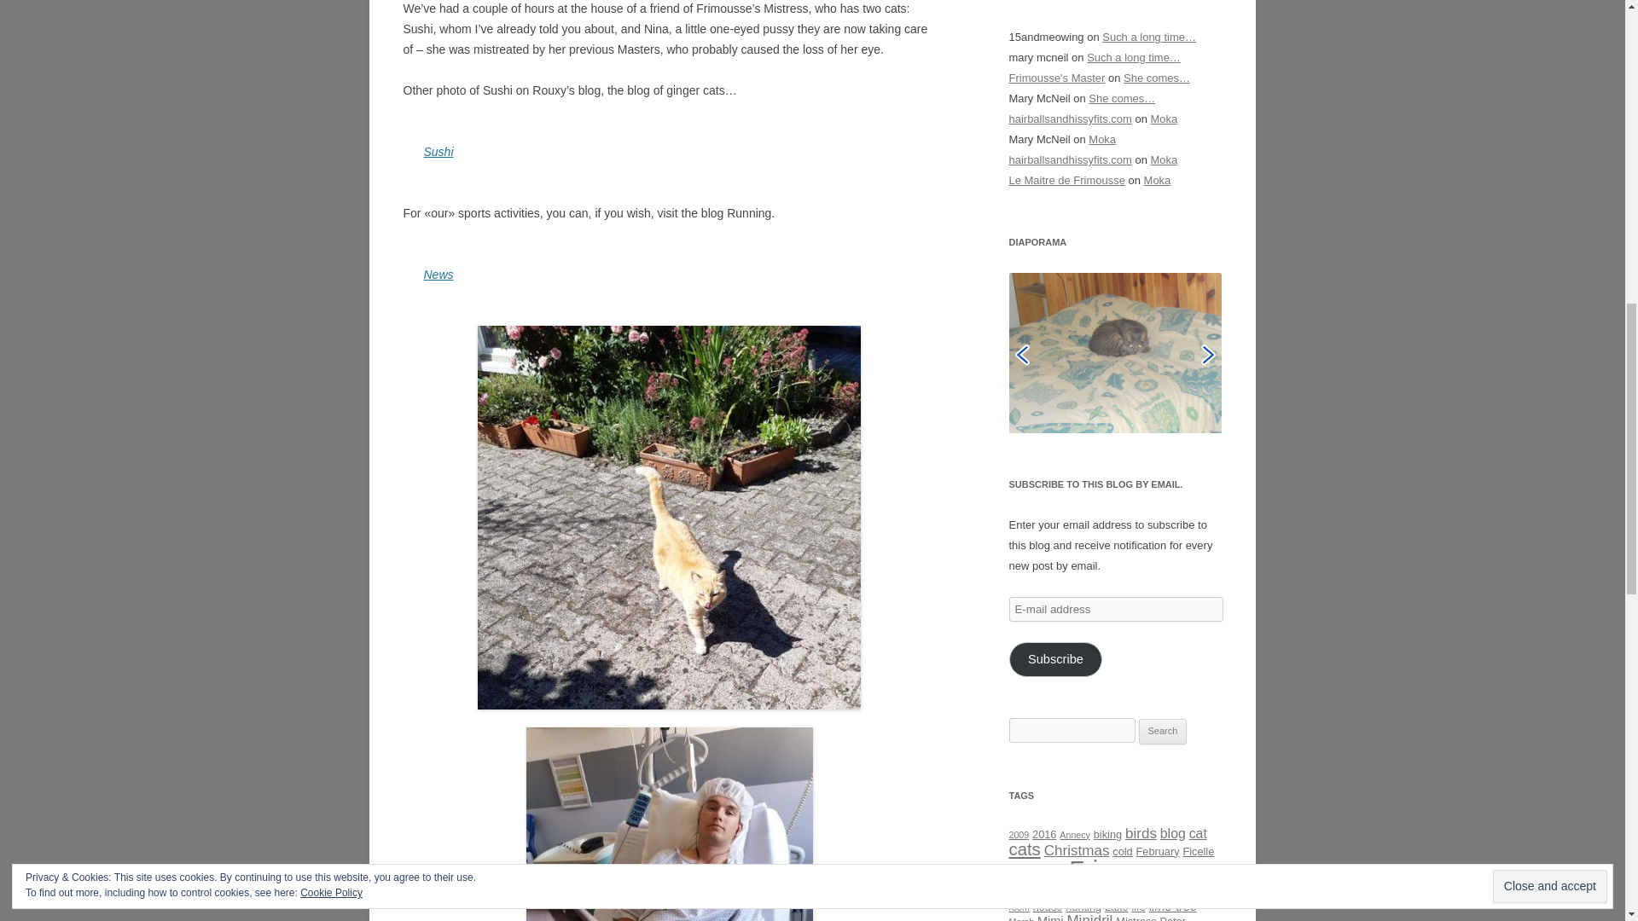 The width and height of the screenshot is (1638, 921). What do you see at coordinates (438, 275) in the screenshot?
I see `News` at bounding box center [438, 275].